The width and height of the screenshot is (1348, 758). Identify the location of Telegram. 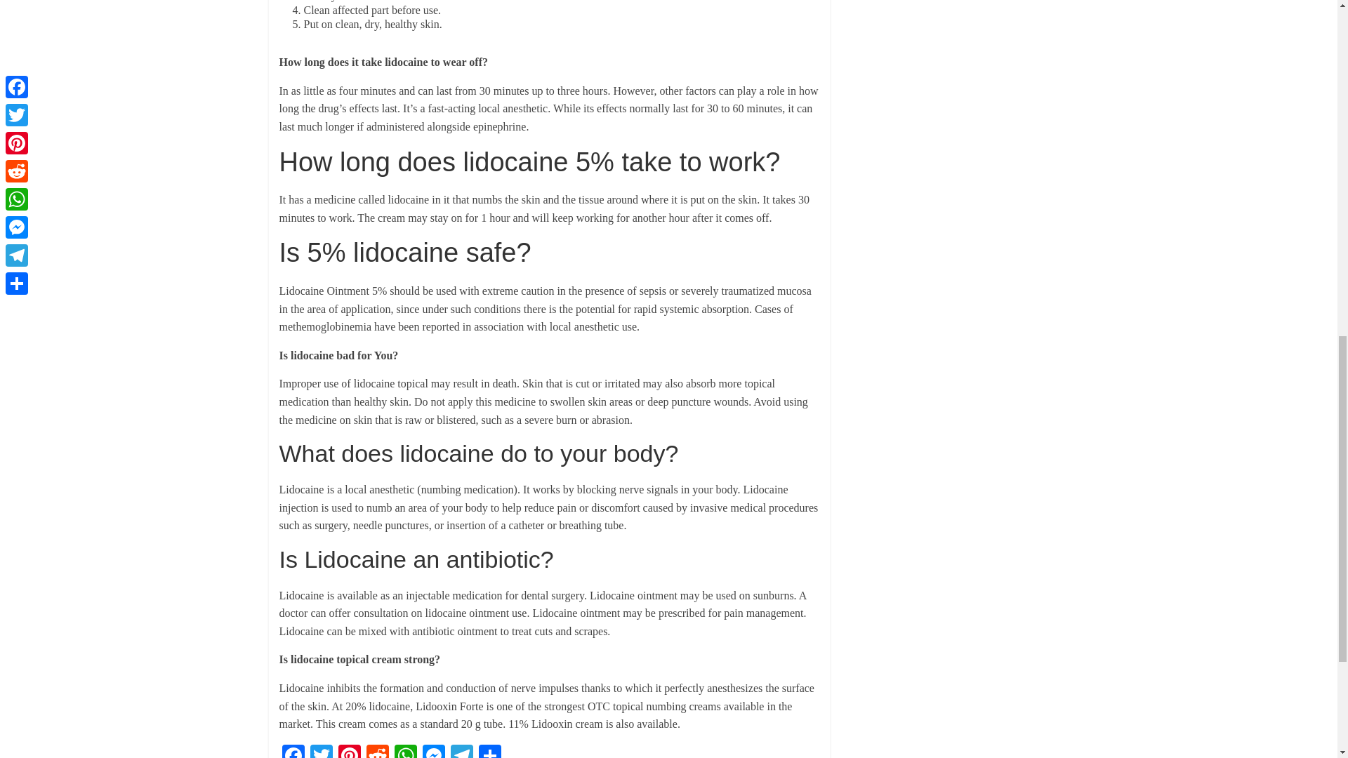
(461, 751).